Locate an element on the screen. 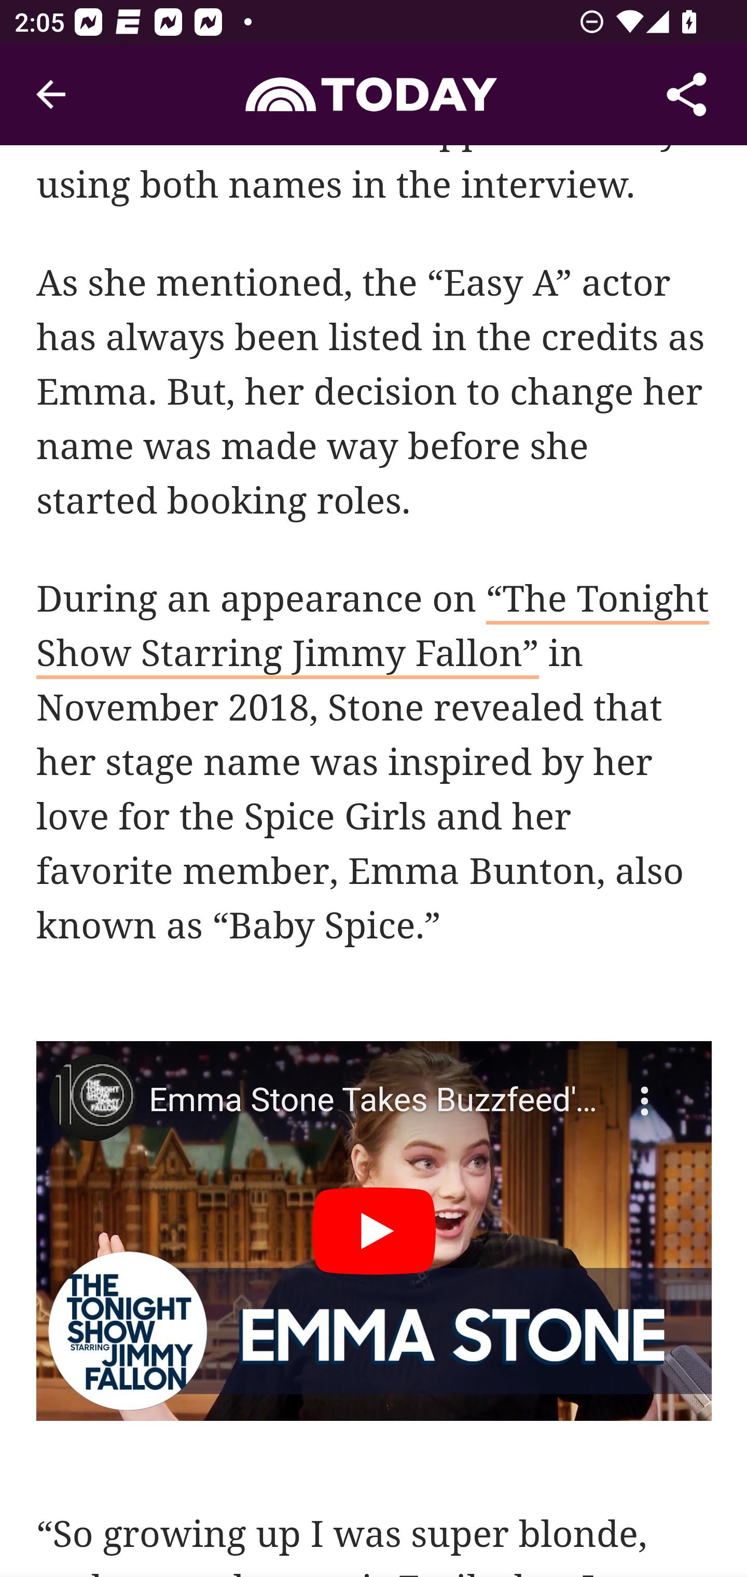 This screenshot has height=1577, width=747. Navigate up is located at coordinates (51, 94).